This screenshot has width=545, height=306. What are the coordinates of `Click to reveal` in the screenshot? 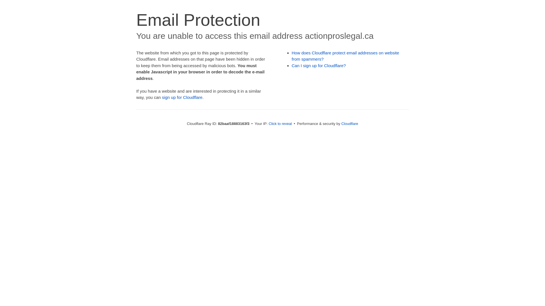 It's located at (280, 124).